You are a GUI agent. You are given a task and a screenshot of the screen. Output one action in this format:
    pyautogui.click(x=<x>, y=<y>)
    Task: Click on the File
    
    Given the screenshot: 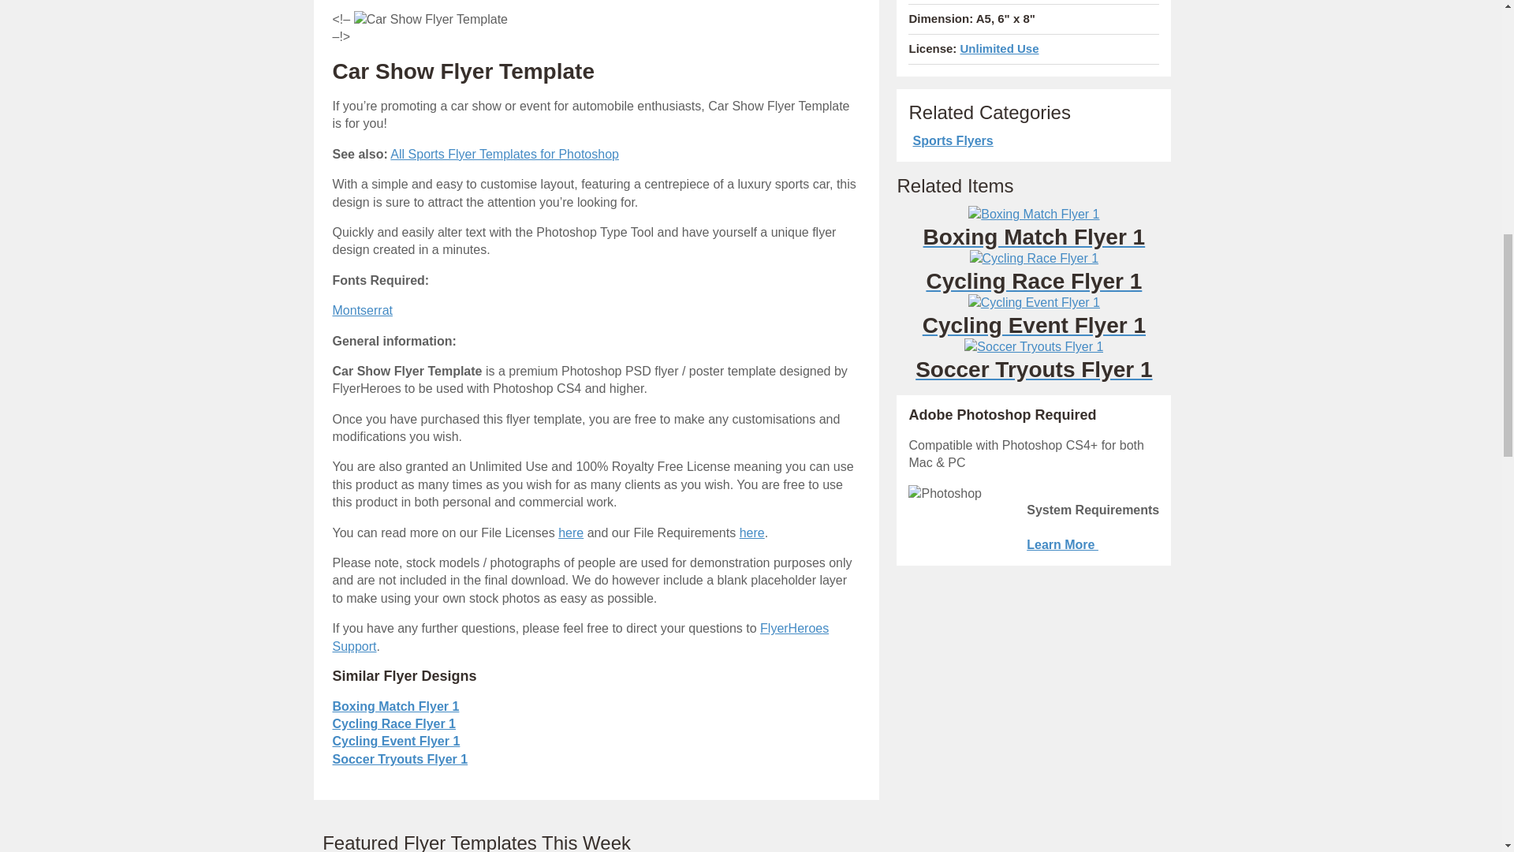 What is the action you would take?
    pyautogui.click(x=571, y=532)
    